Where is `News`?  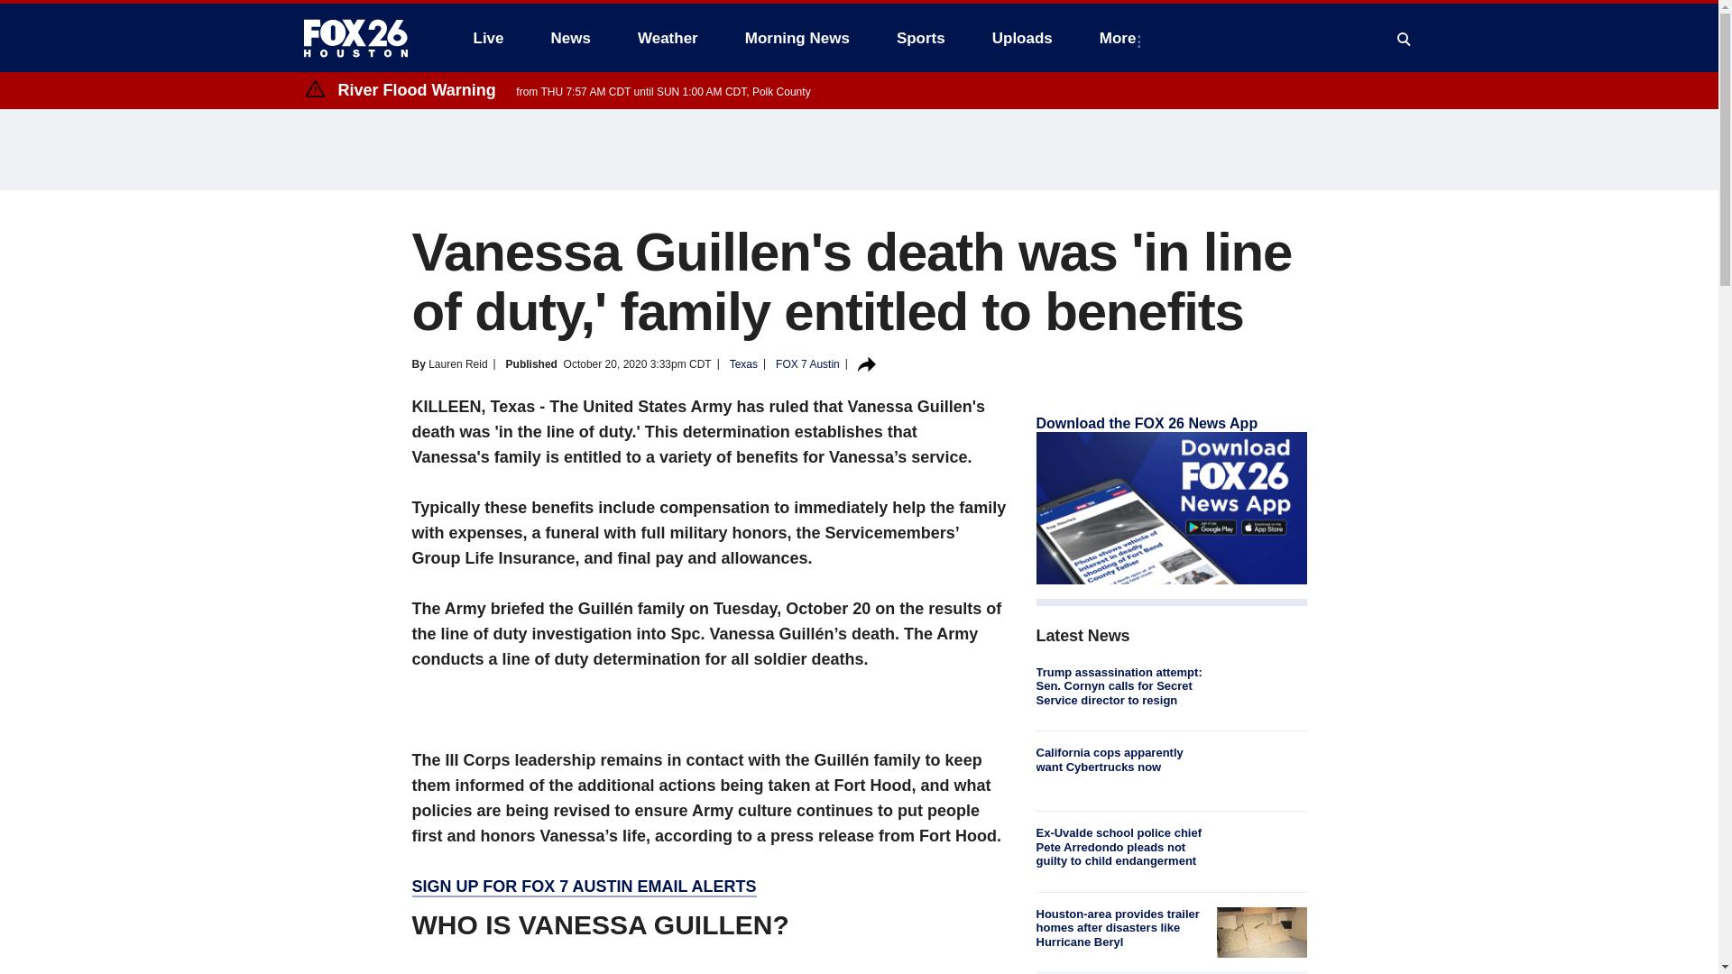
News is located at coordinates (570, 38).